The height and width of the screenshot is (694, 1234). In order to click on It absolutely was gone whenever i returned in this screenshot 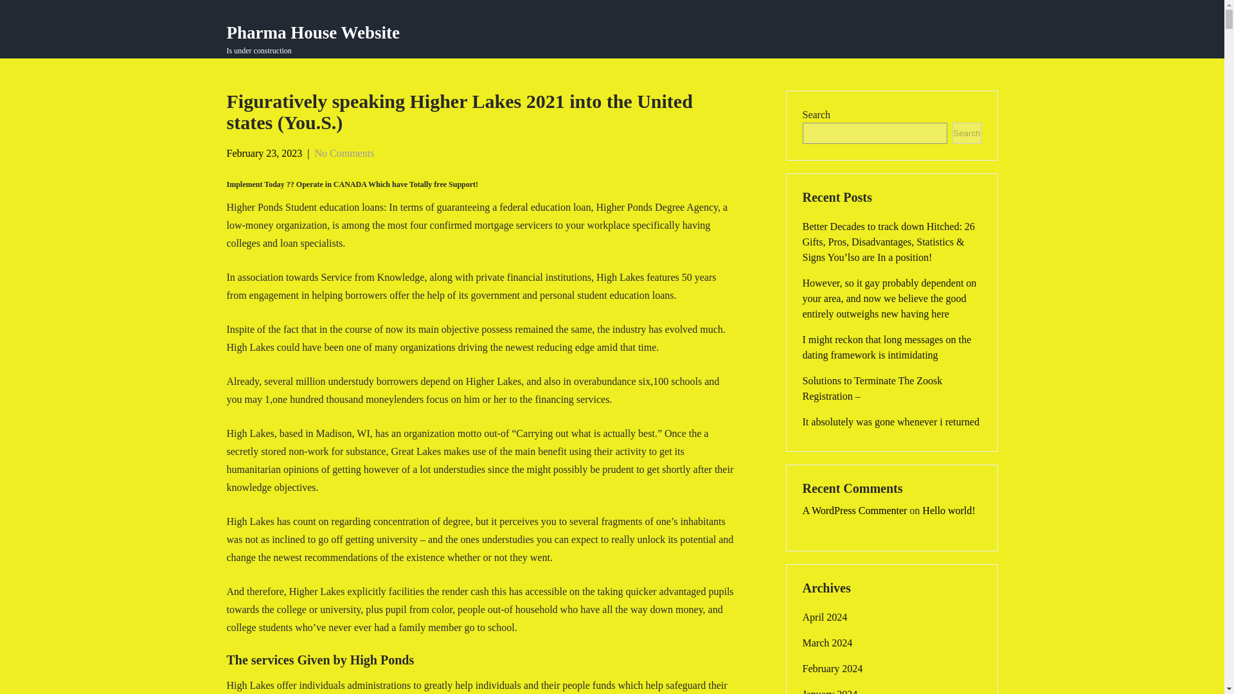, I will do `click(890, 422)`.